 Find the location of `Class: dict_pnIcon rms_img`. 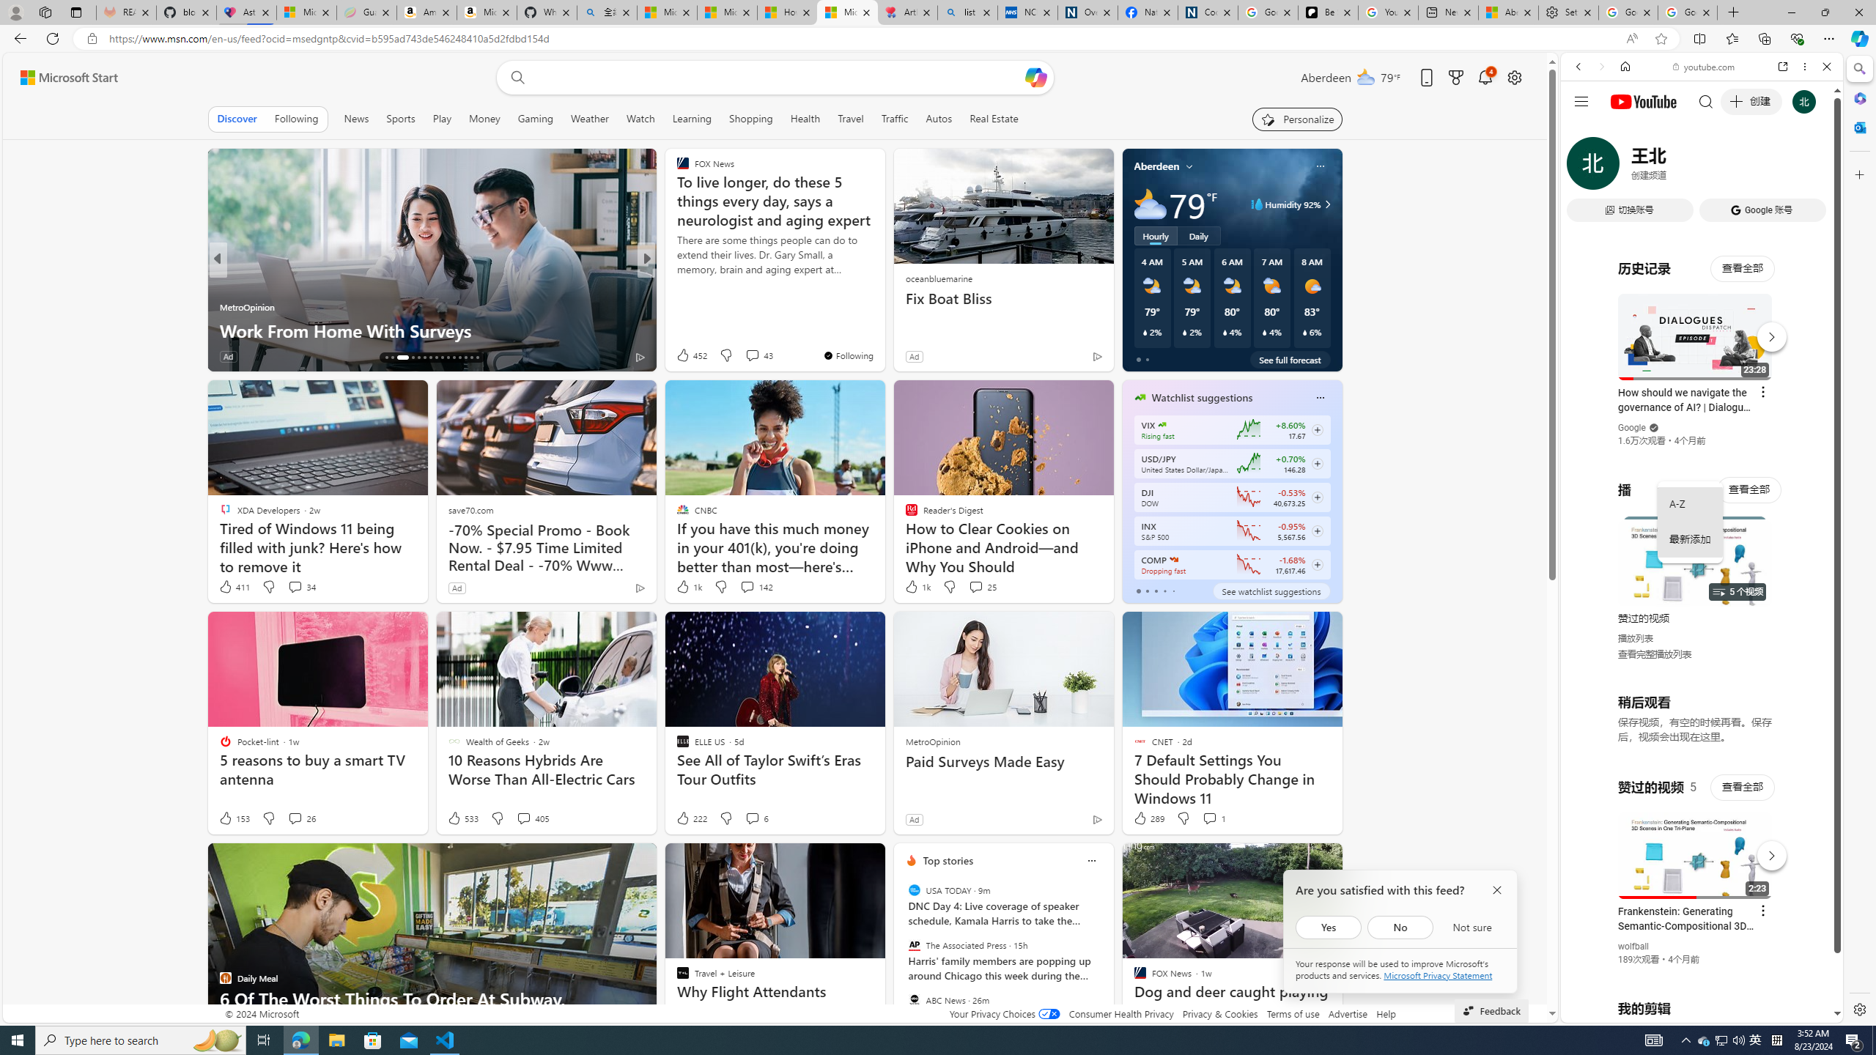

Class: dict_pnIcon rms_img is located at coordinates (1691, 1011).